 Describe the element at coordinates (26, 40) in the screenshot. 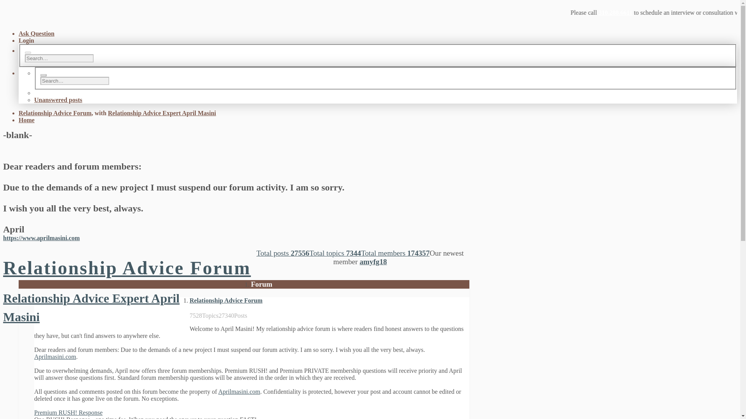

I see `Login` at that location.